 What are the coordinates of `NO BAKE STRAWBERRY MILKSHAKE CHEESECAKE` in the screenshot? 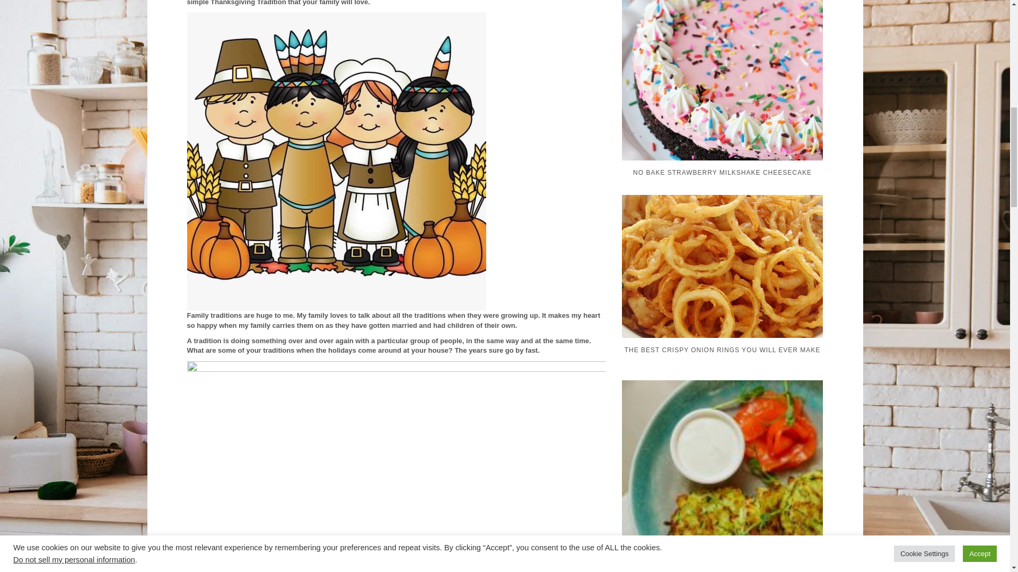 It's located at (724, 124).